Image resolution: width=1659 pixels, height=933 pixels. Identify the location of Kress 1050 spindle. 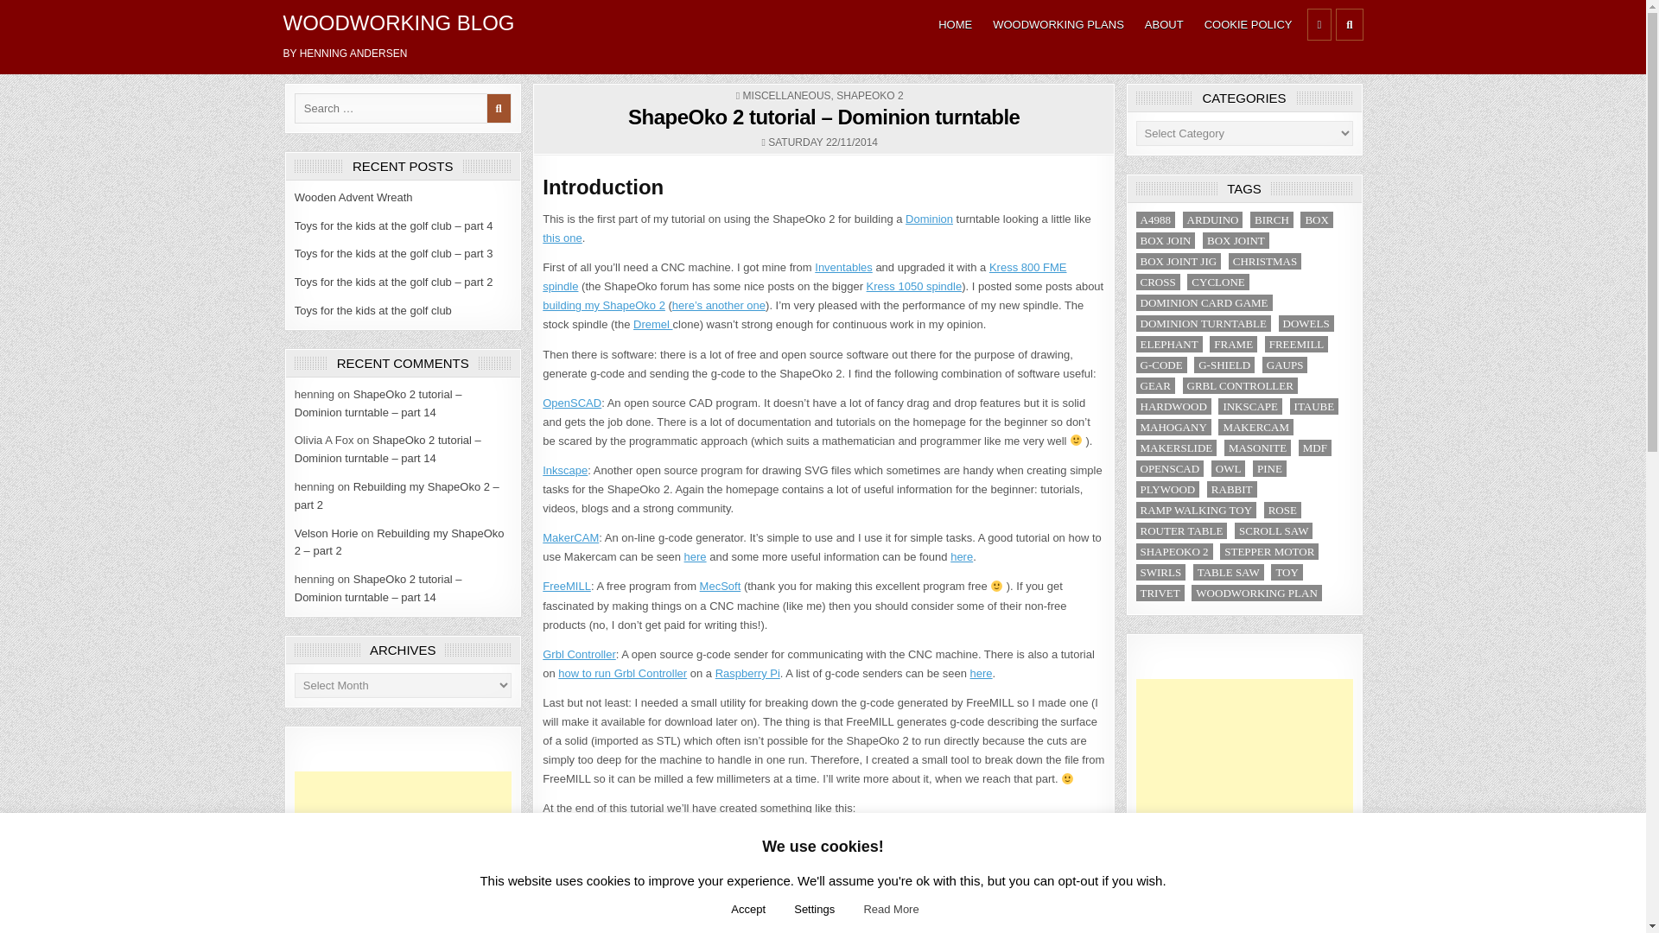
(914, 287).